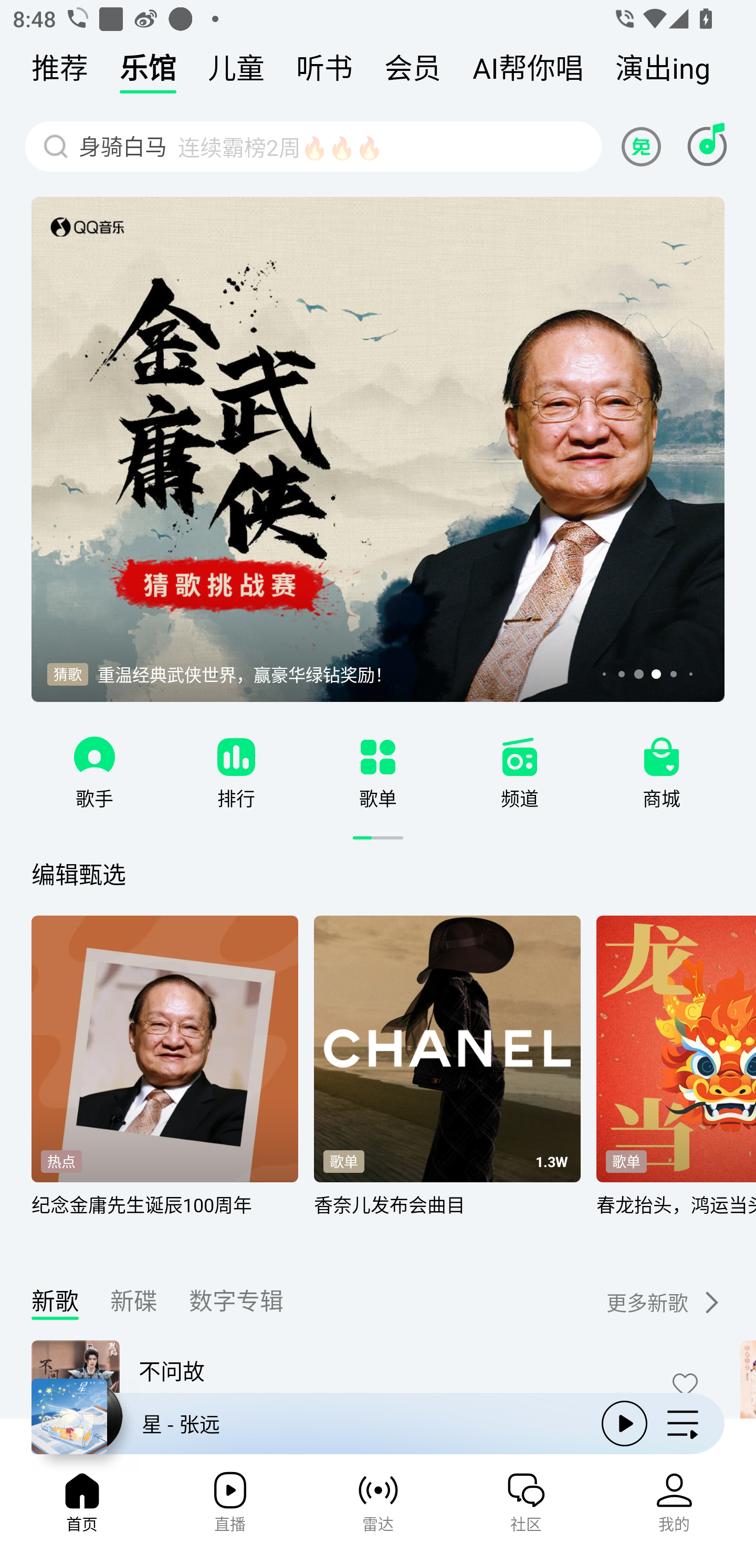 This screenshot has width=756, height=1554. What do you see at coordinates (526, 1508) in the screenshot?
I see `社区` at bounding box center [526, 1508].